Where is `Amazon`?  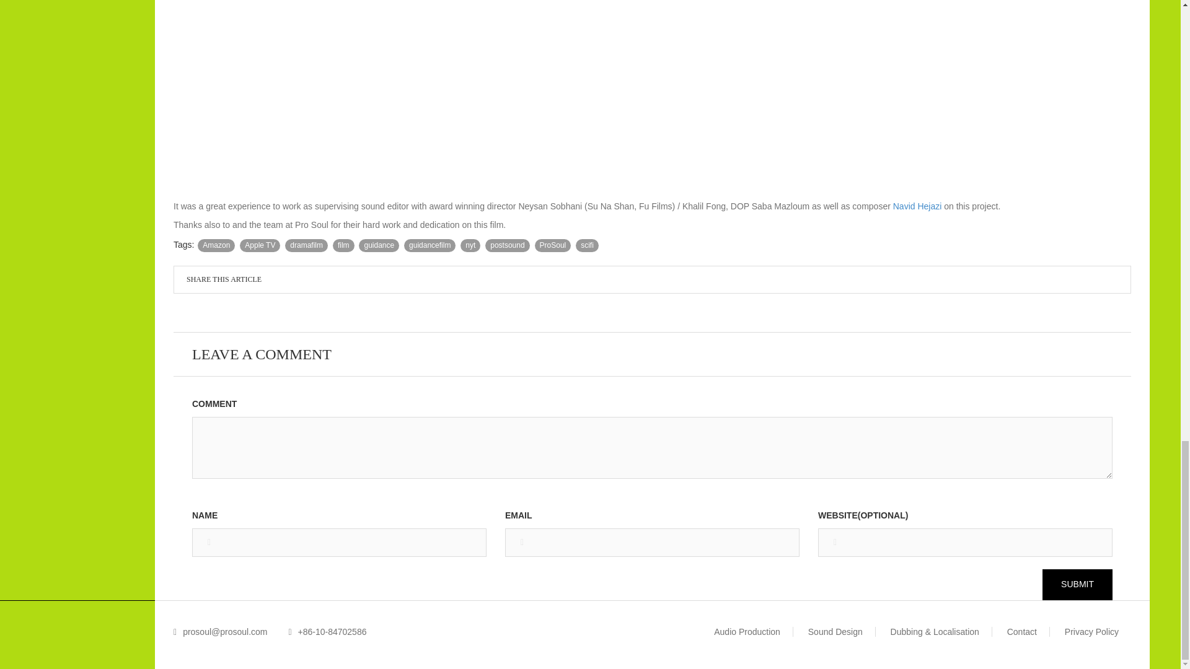 Amazon is located at coordinates (216, 245).